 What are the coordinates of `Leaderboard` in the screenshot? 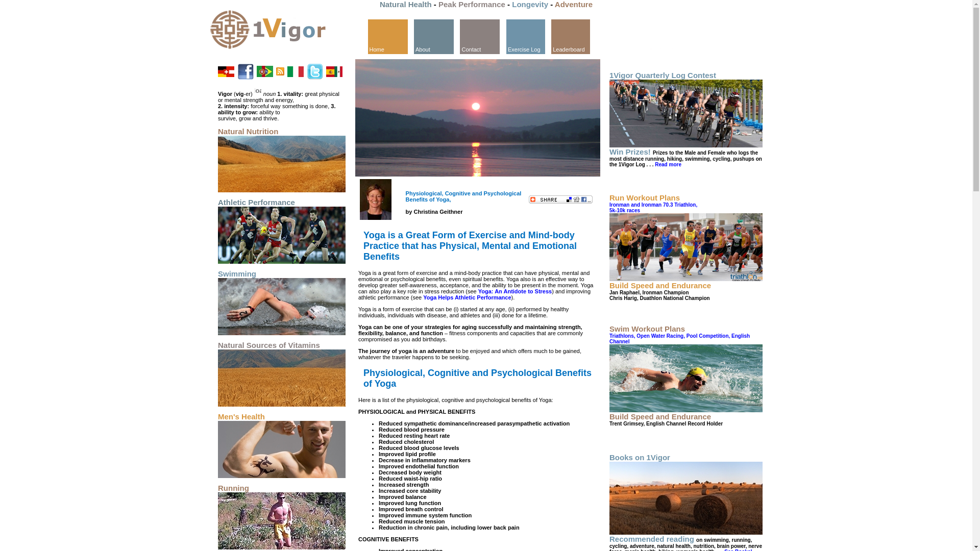 It's located at (571, 37).